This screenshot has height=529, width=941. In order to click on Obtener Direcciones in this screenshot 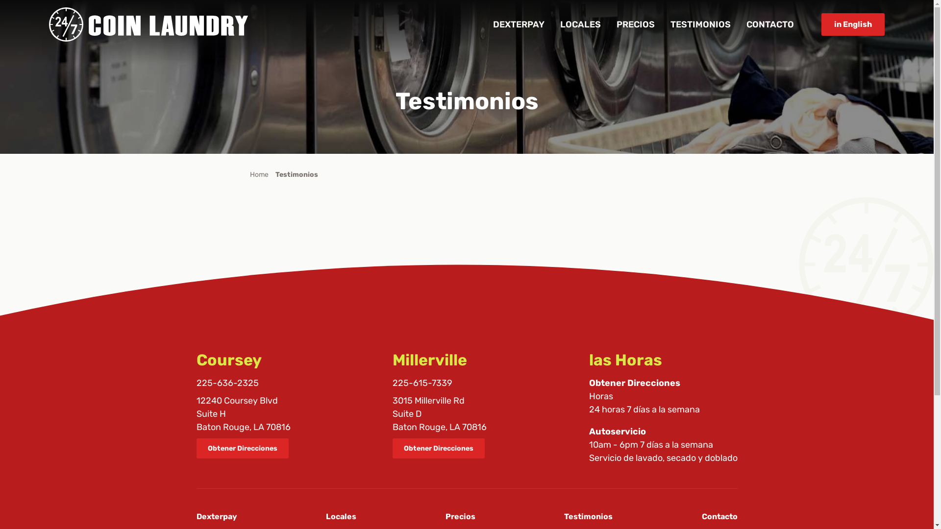, I will do `click(439, 449)`.